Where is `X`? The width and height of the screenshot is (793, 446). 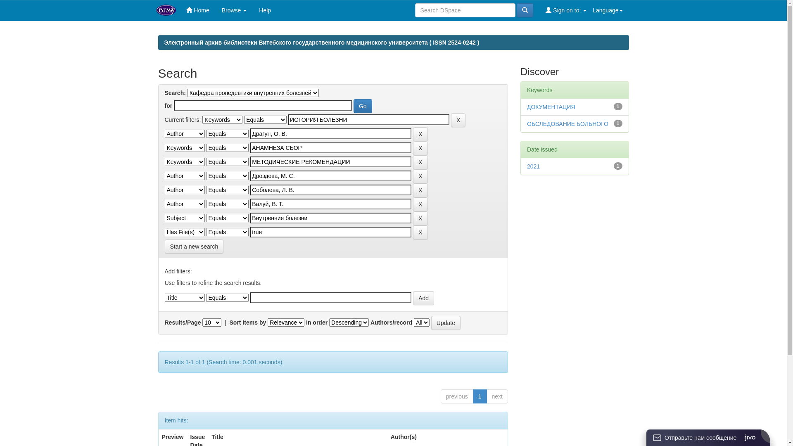 X is located at coordinates (420, 190).